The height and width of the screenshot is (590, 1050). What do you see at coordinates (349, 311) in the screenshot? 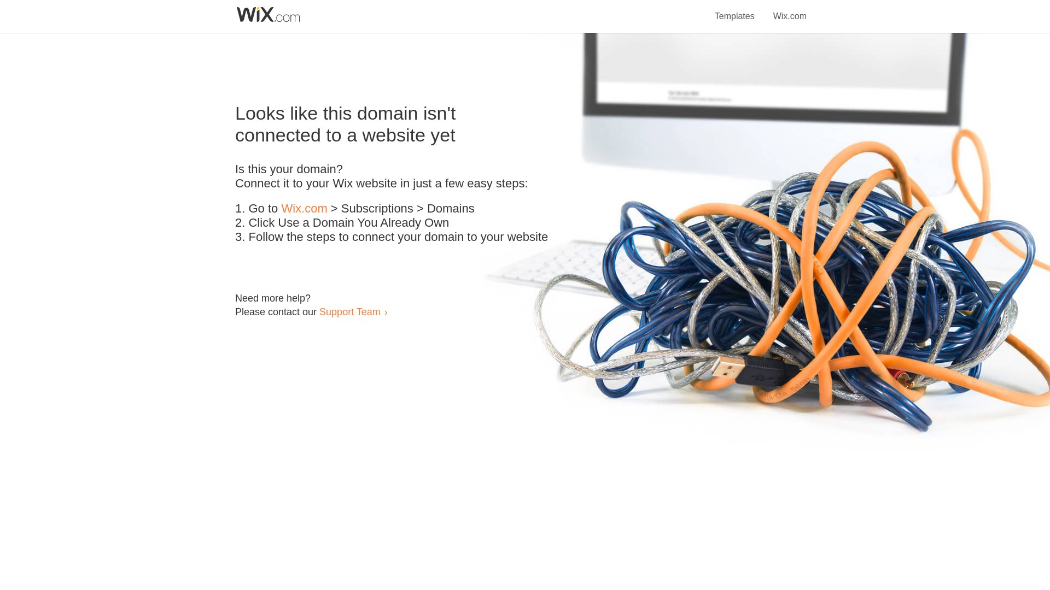
I see `Support Team` at bounding box center [349, 311].